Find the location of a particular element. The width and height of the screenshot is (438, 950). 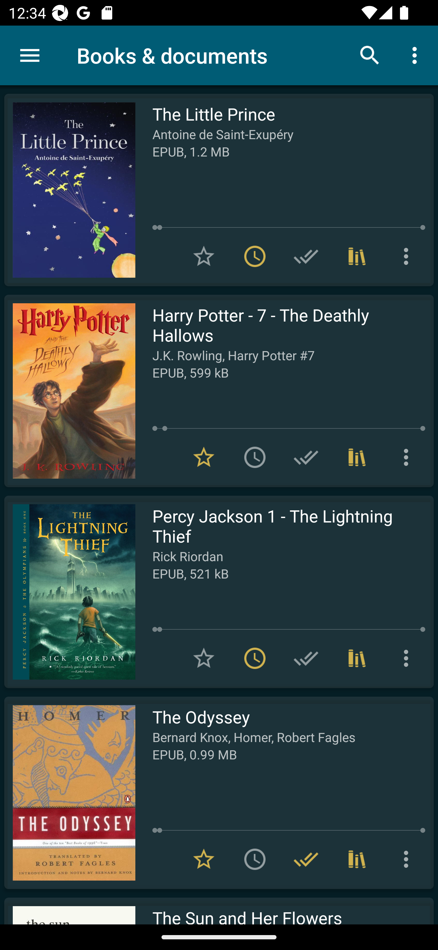

Add to Have read is located at coordinates (306, 457).